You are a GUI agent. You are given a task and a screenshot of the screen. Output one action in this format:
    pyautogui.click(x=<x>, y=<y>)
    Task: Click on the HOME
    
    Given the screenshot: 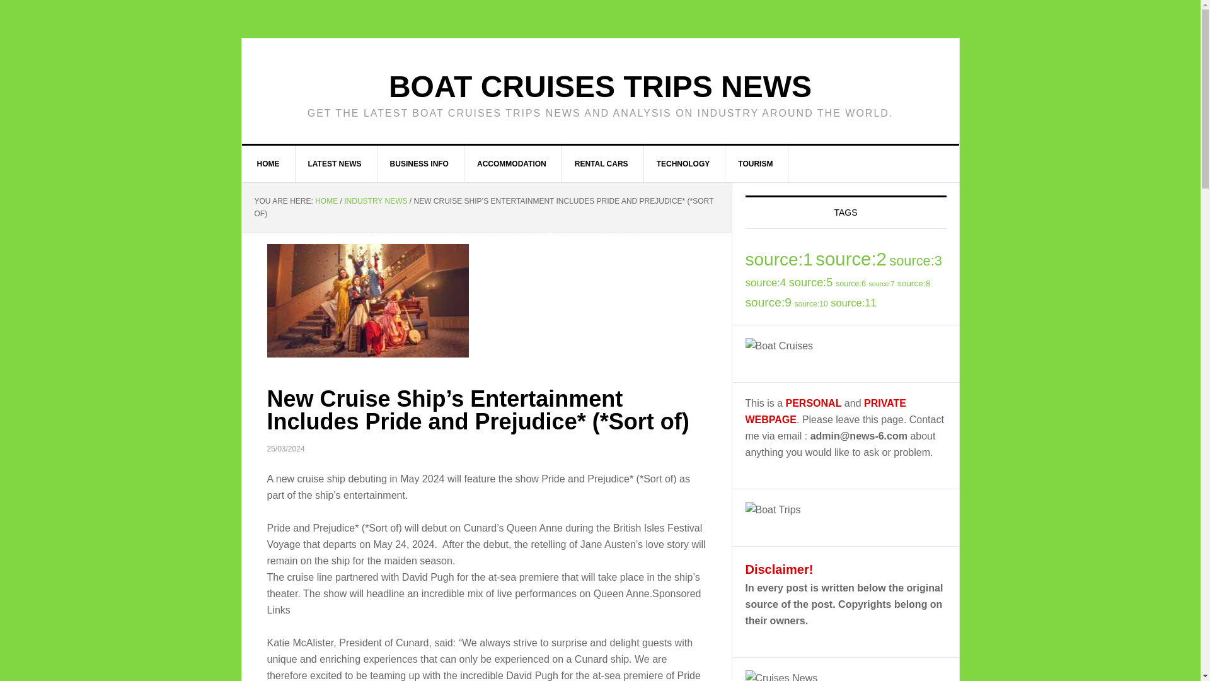 What is the action you would take?
    pyautogui.click(x=268, y=164)
    